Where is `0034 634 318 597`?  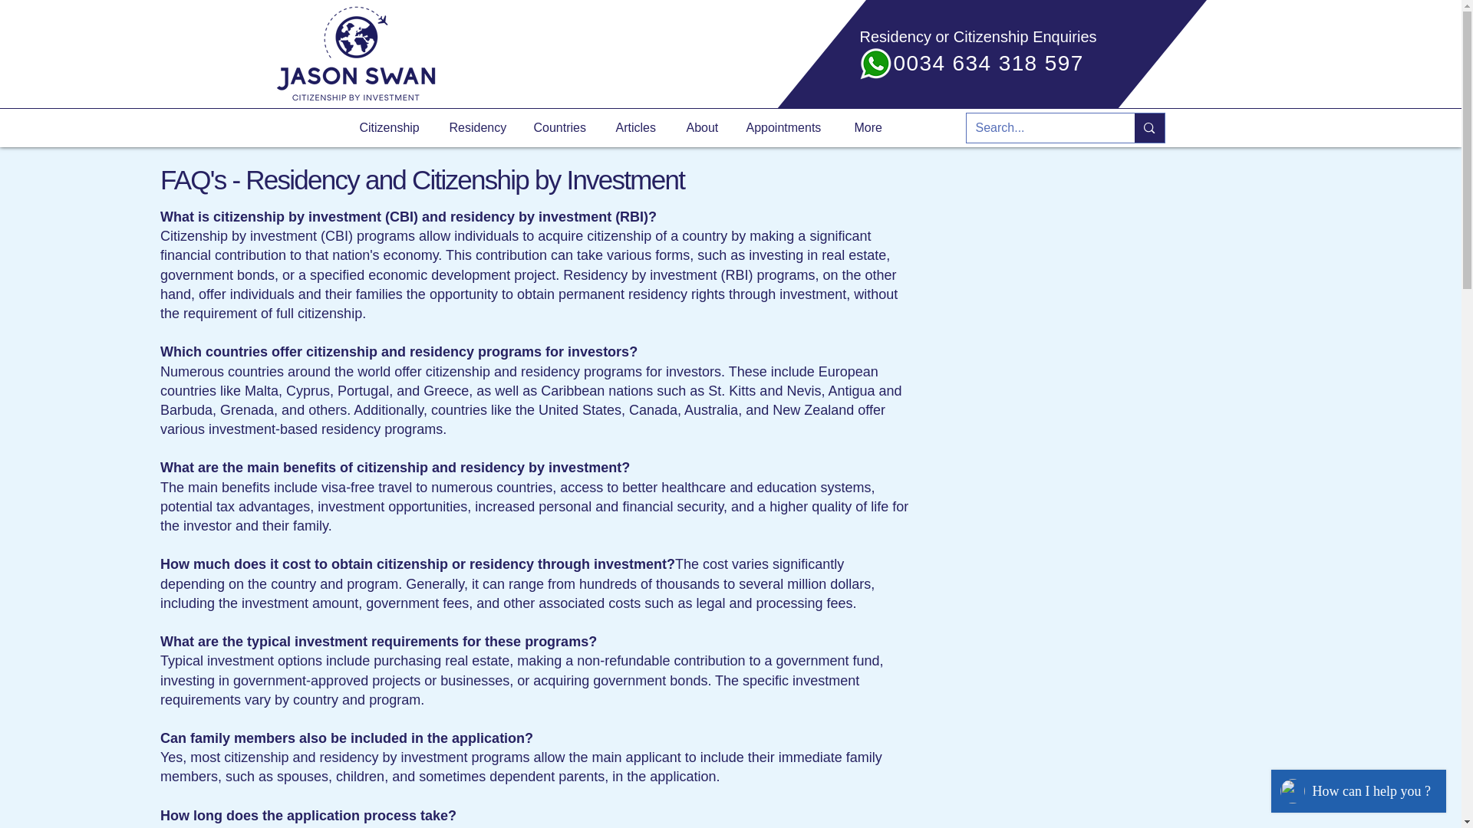
0034 634 318 597 is located at coordinates (987, 63).